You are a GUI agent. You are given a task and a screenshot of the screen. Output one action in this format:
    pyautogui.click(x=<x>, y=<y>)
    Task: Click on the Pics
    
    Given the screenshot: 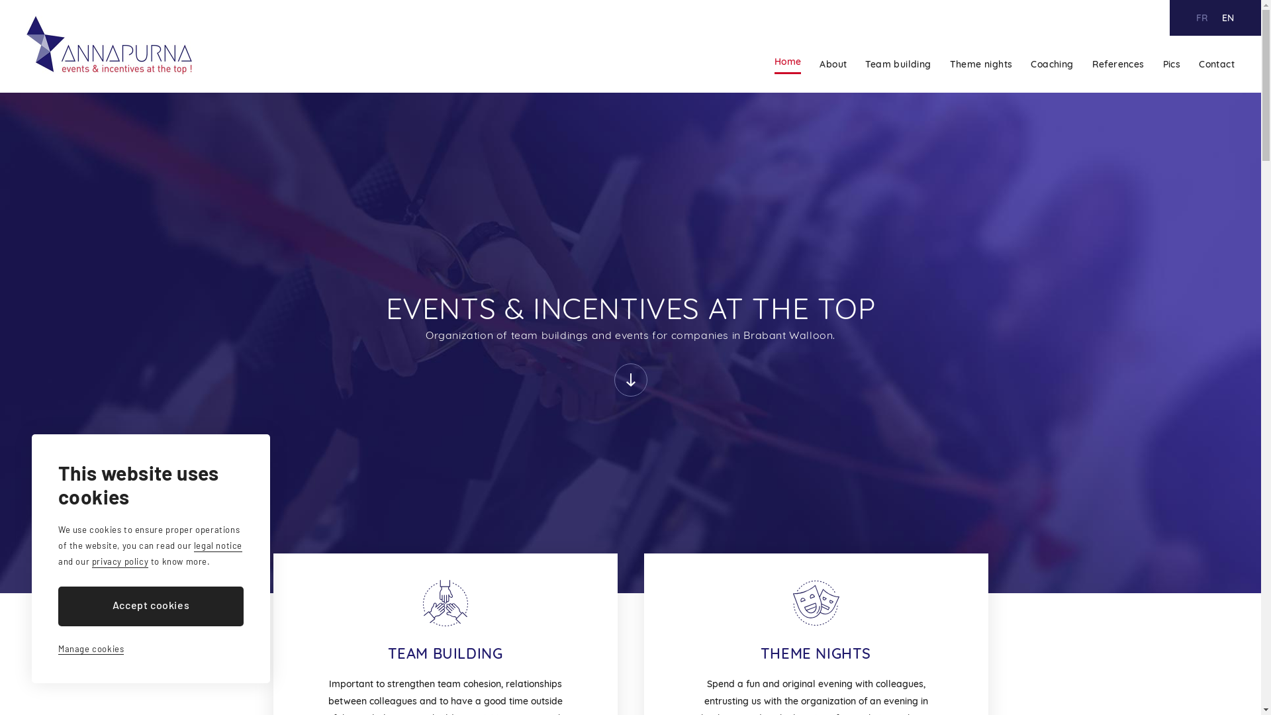 What is the action you would take?
    pyautogui.click(x=1172, y=64)
    